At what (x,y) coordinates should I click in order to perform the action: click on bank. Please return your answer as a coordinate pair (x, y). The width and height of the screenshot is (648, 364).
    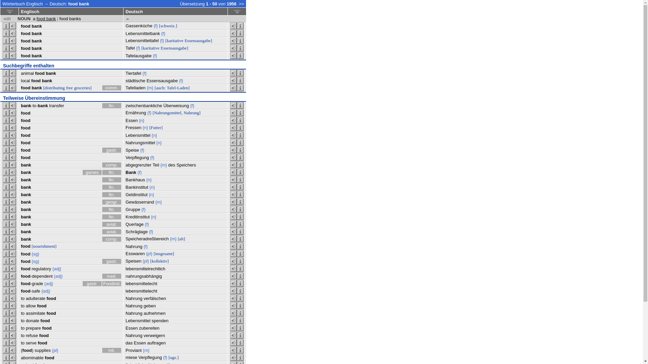
    Looking at the image, I should click on (26, 232).